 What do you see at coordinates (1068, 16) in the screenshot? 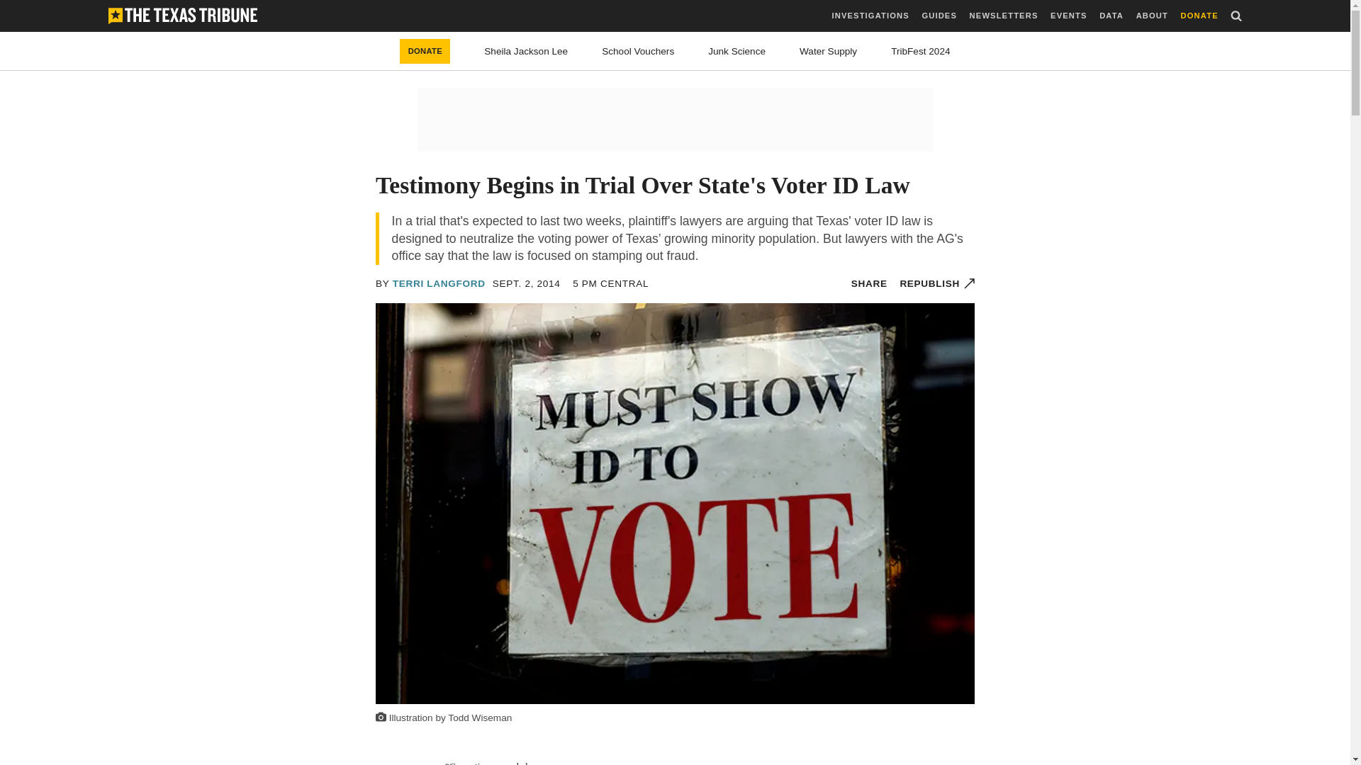
I see `EVENTS` at bounding box center [1068, 16].